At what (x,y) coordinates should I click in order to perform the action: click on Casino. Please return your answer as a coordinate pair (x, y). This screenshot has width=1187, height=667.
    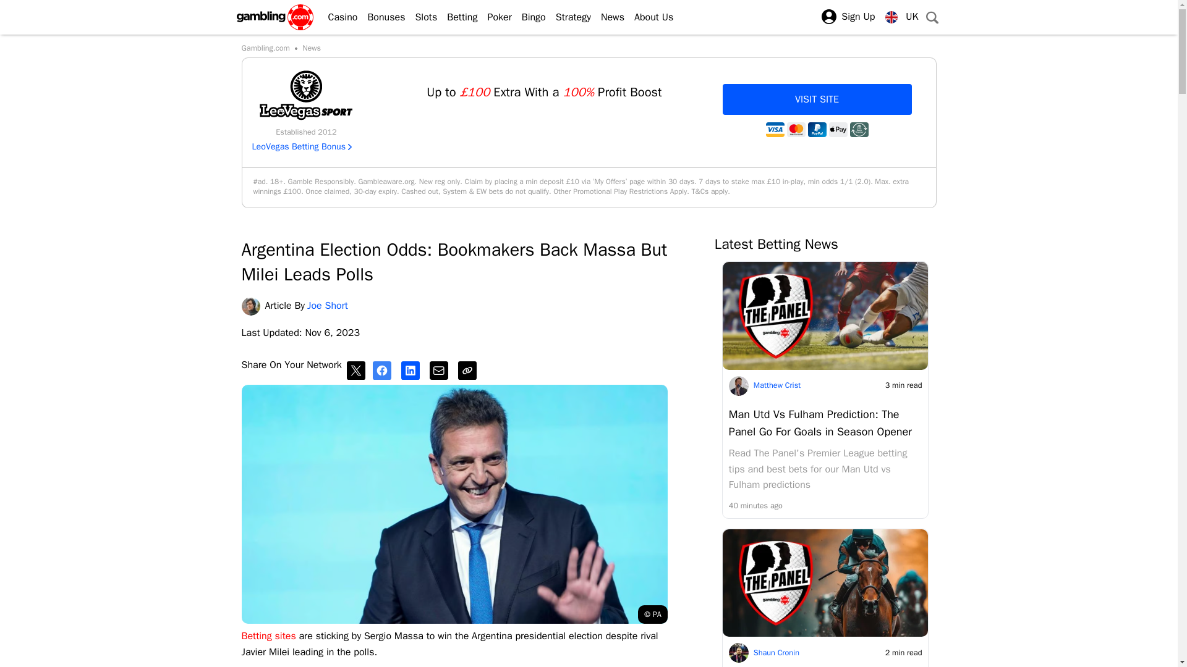
    Looking at the image, I should click on (338, 17).